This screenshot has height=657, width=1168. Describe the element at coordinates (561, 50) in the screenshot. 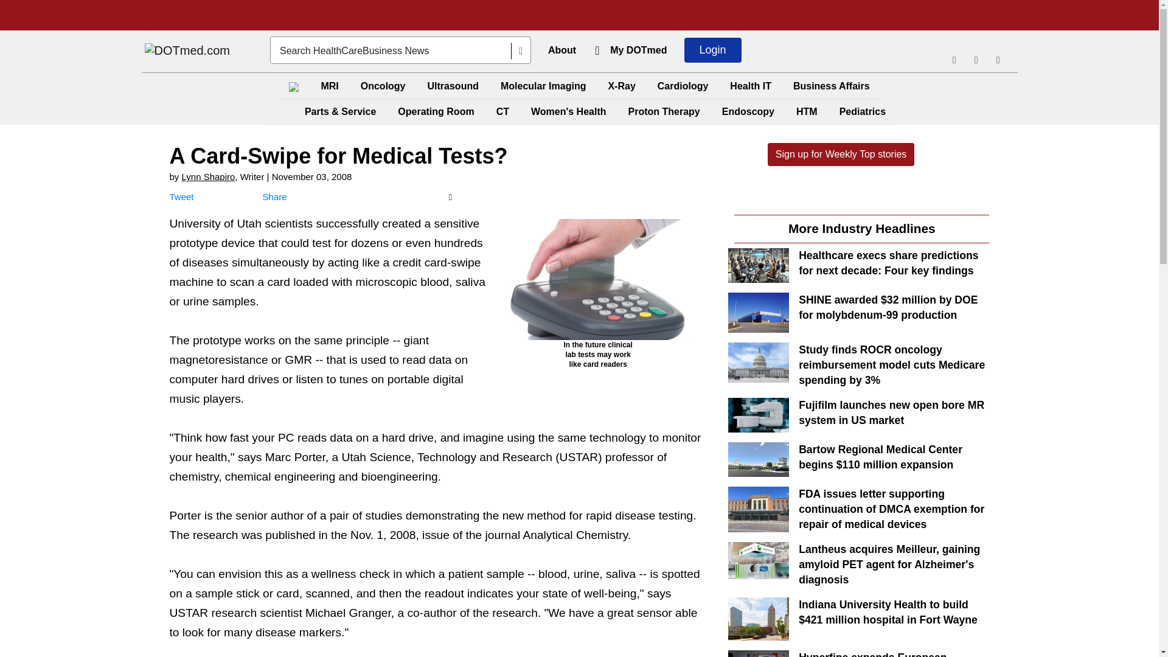

I see `About` at that location.